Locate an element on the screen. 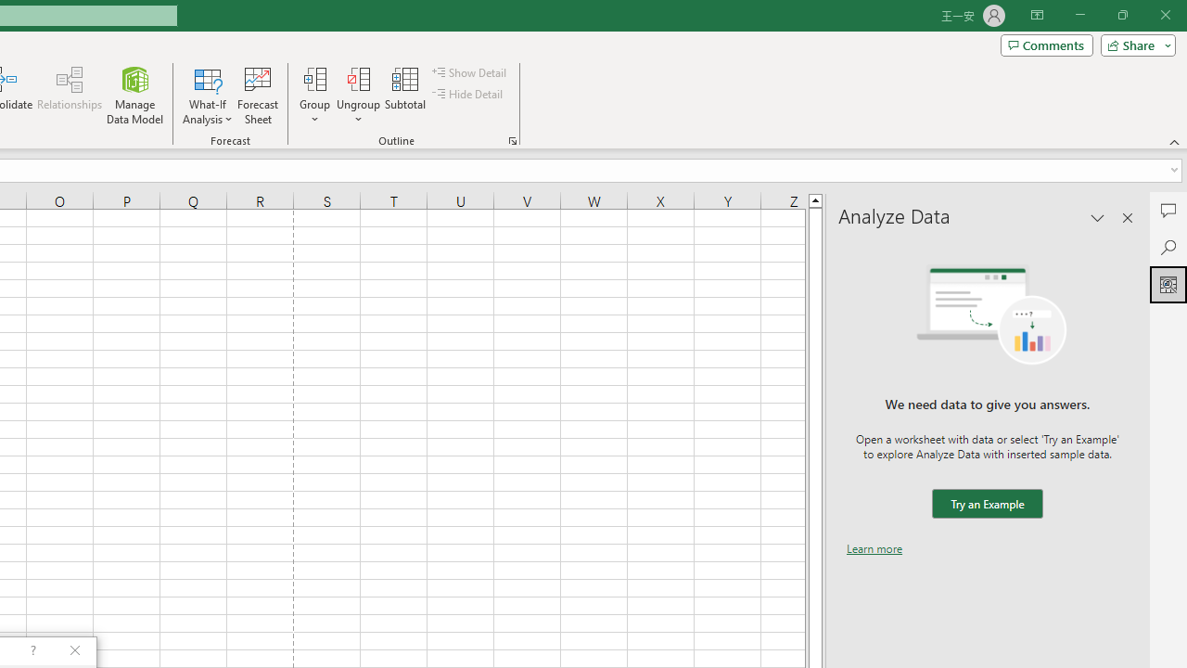  Search is located at coordinates (1168, 247).